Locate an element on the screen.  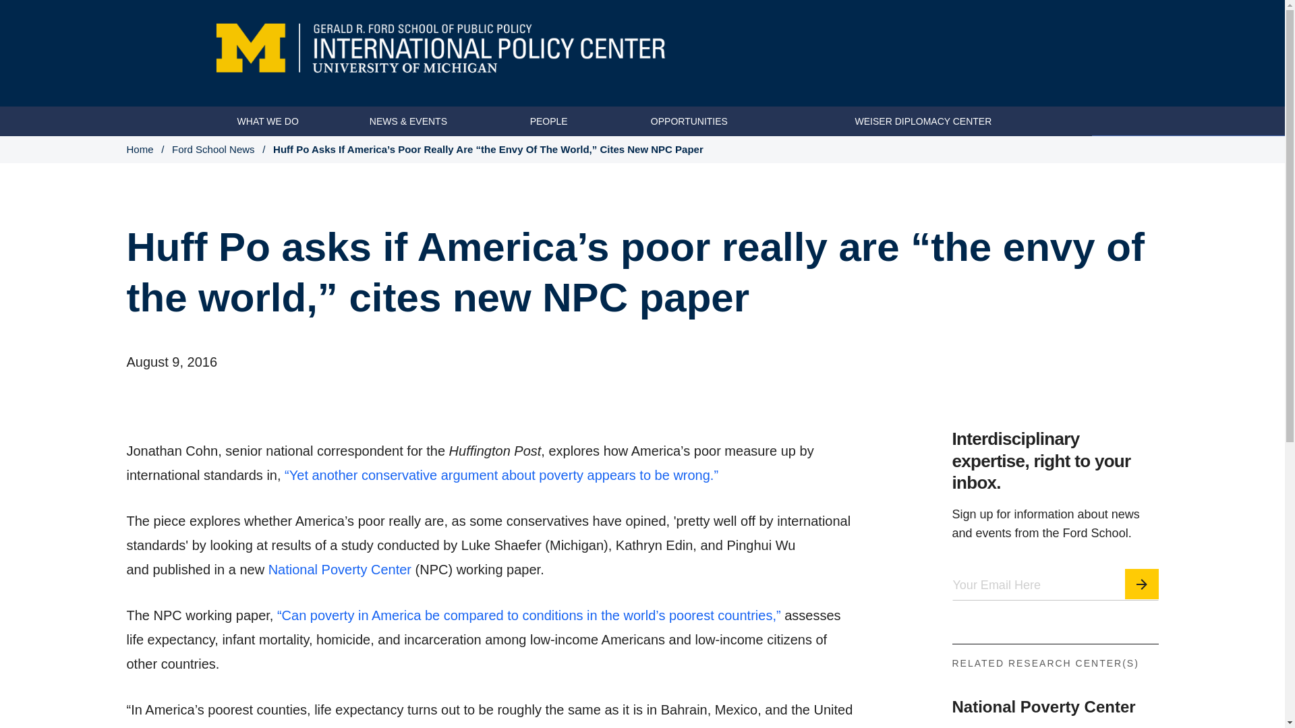
Subscribe is located at coordinates (1142, 621).